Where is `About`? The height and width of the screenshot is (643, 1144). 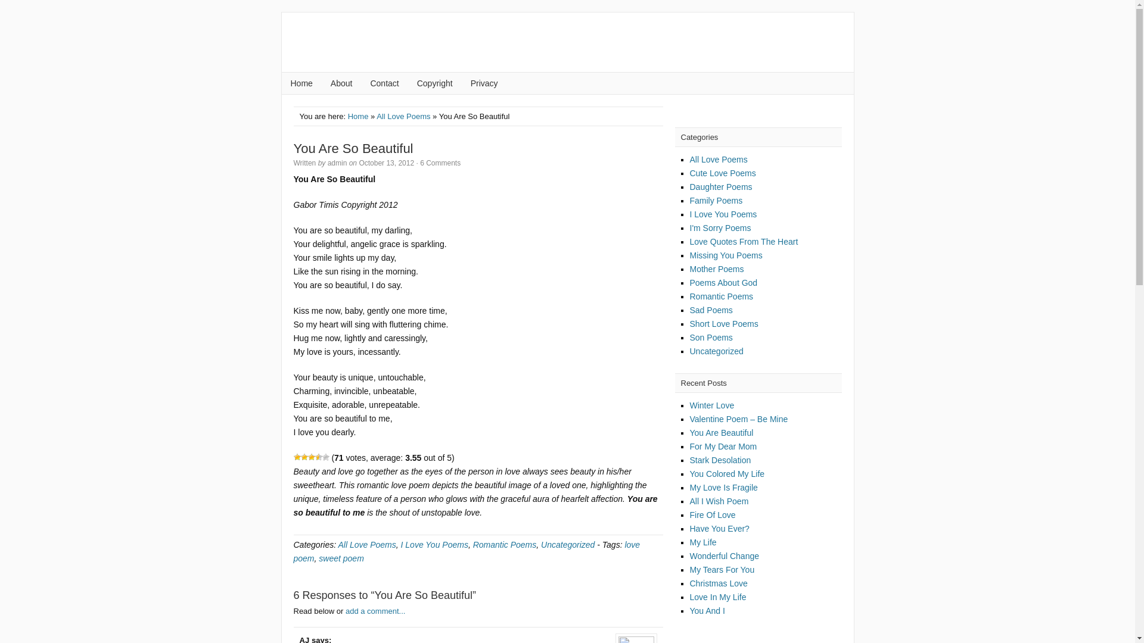
About is located at coordinates (341, 83).